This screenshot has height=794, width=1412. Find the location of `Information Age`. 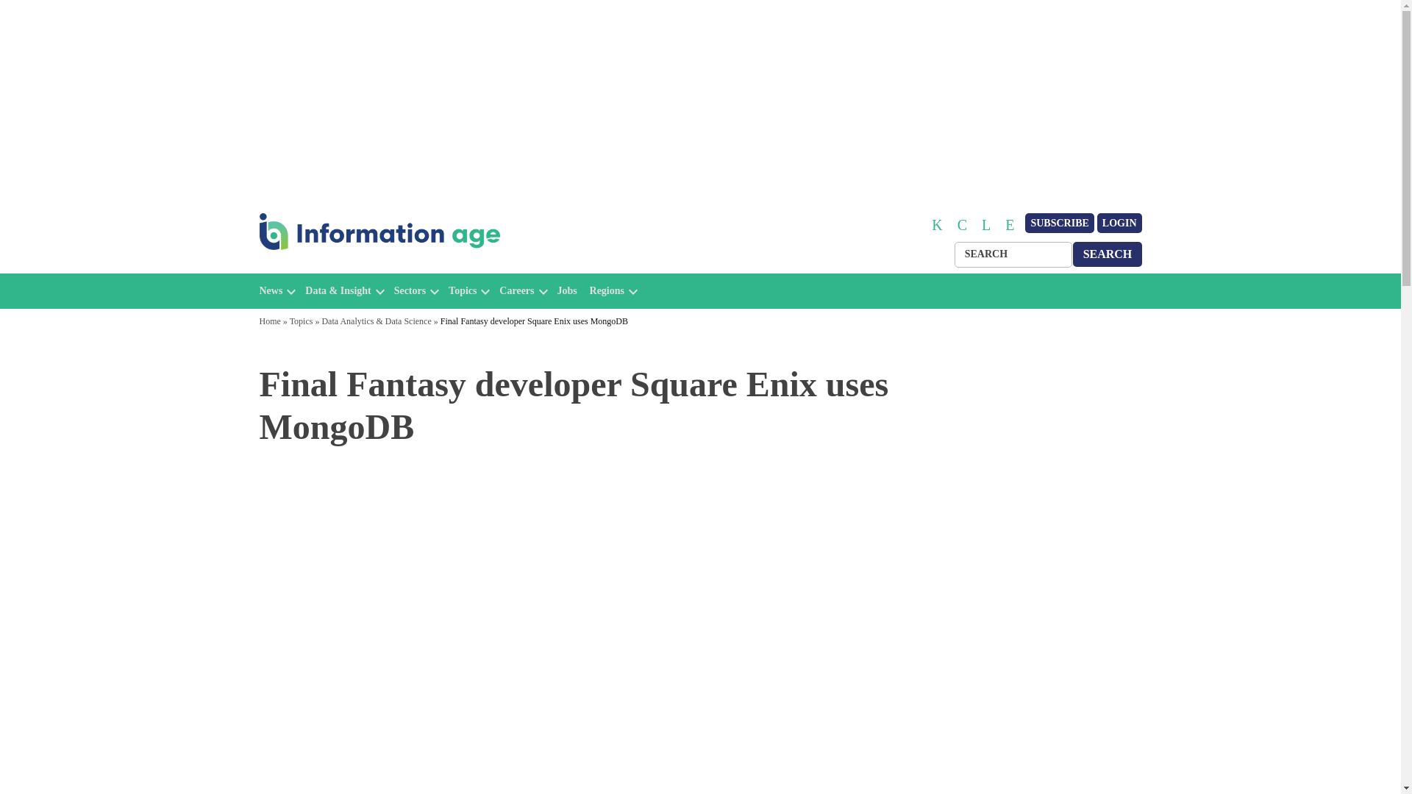

Information Age is located at coordinates (321, 266).